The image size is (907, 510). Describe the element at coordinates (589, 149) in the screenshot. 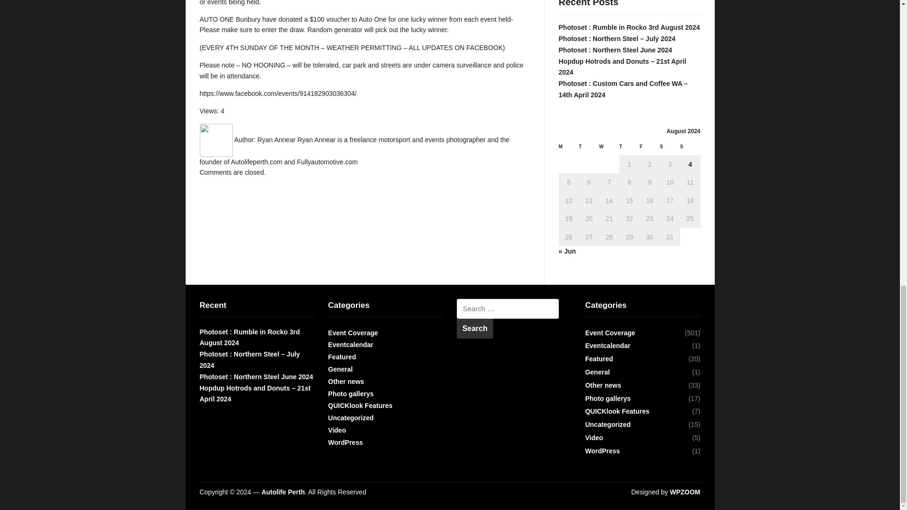

I see `Tuesday` at that location.